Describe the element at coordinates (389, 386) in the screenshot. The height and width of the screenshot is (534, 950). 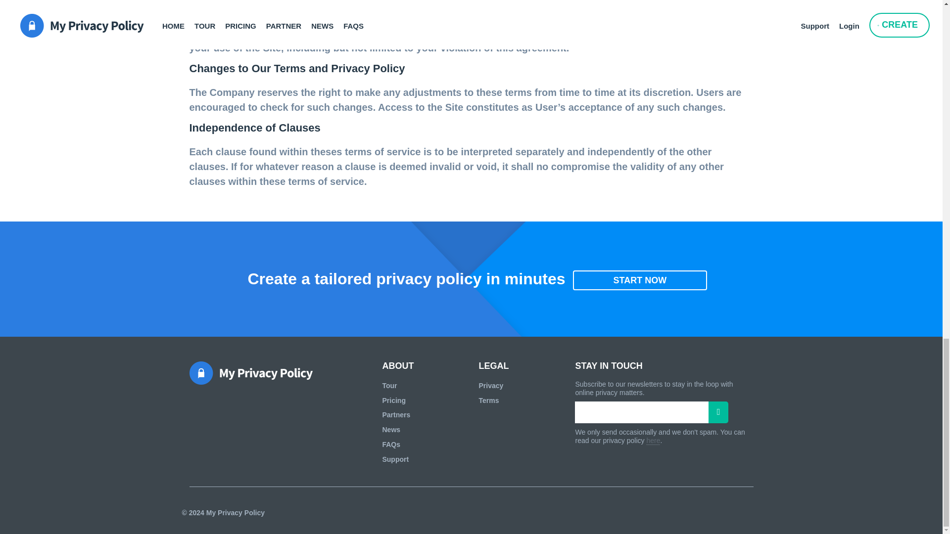
I see `Tour` at that location.